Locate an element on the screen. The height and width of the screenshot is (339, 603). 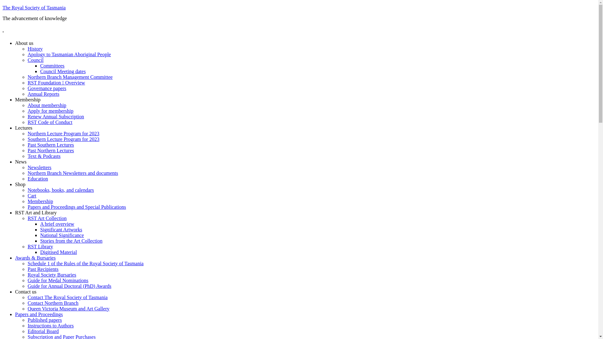
History is located at coordinates (35, 49).